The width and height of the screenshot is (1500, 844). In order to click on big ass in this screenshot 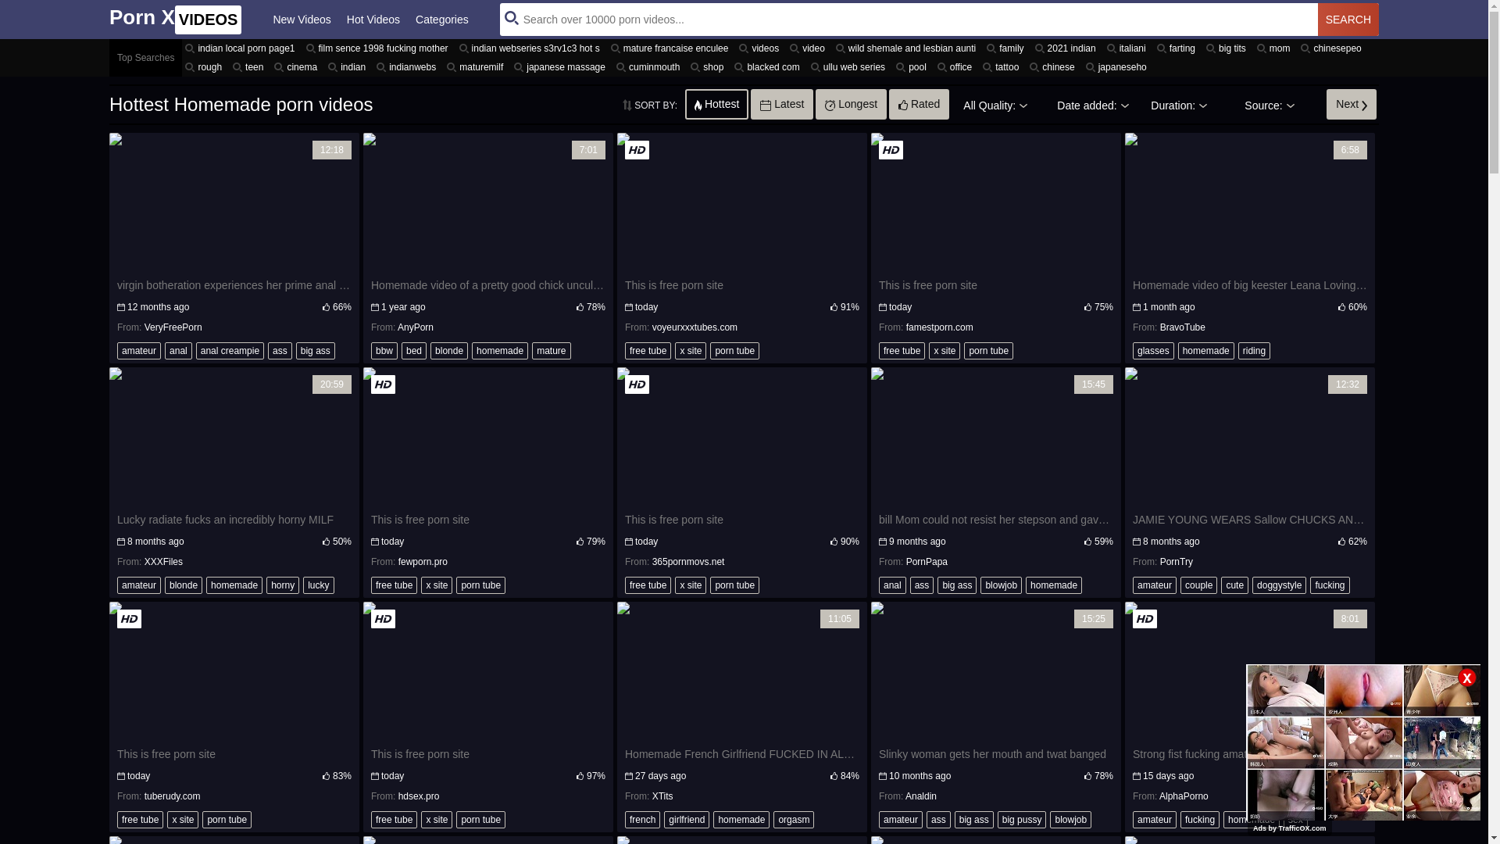, I will do `click(957, 585)`.